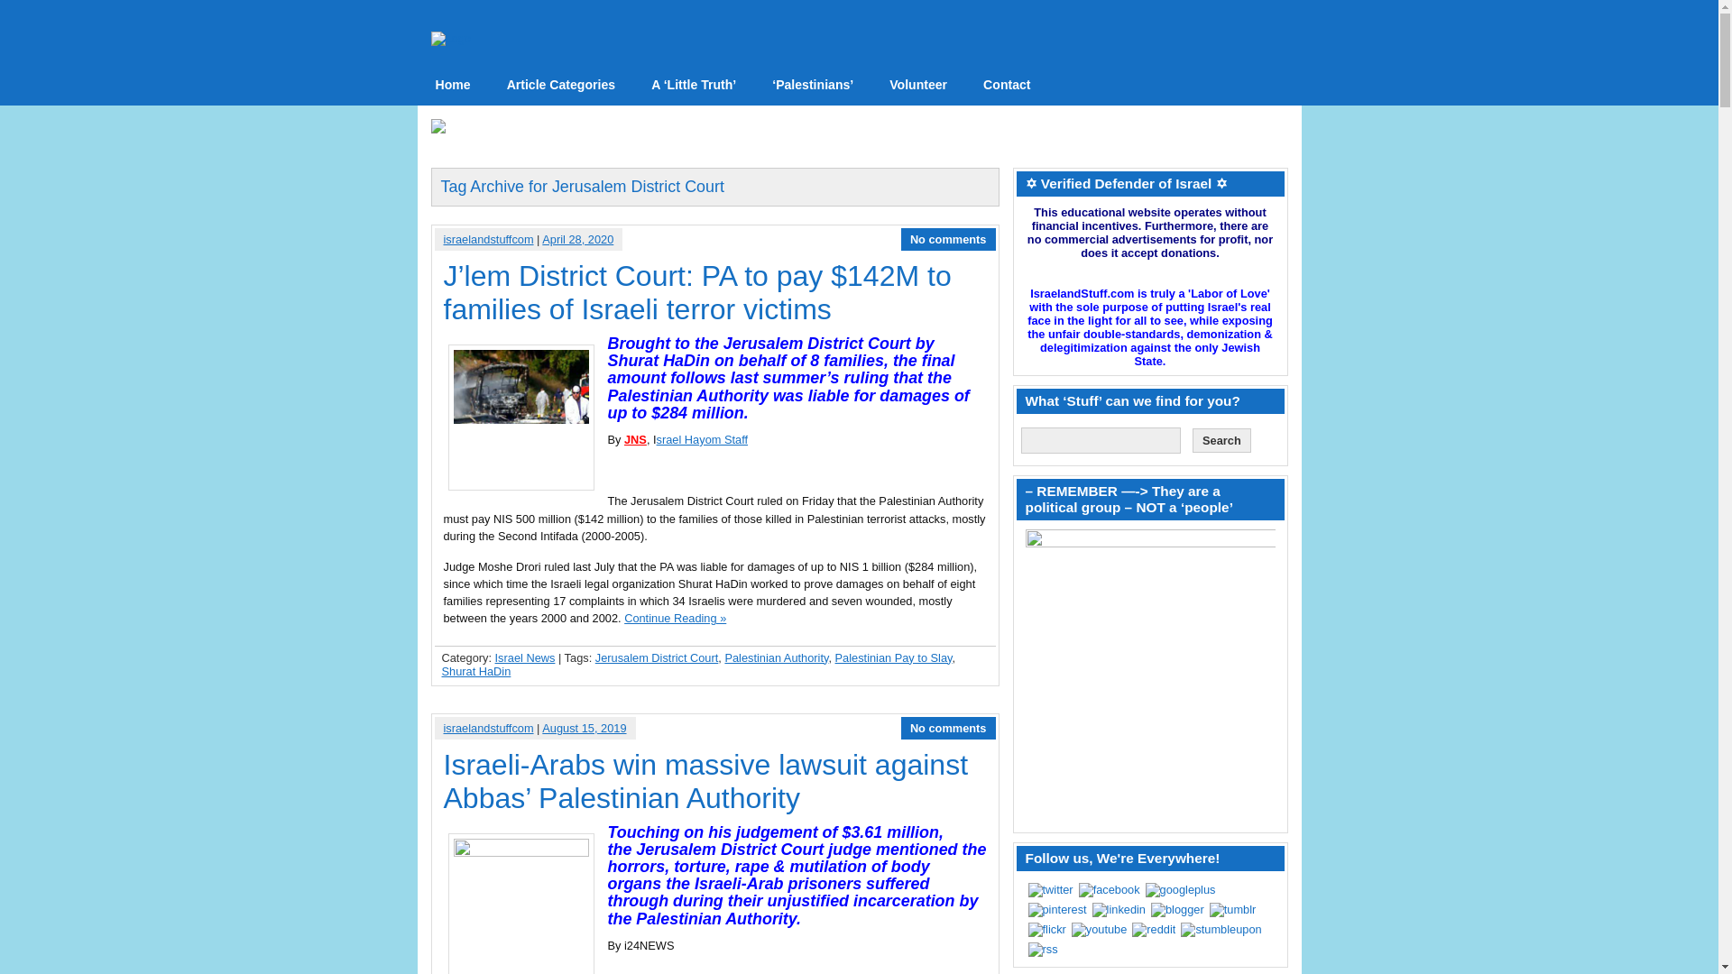 The image size is (1732, 974). What do you see at coordinates (453, 85) in the screenshot?
I see `Home` at bounding box center [453, 85].